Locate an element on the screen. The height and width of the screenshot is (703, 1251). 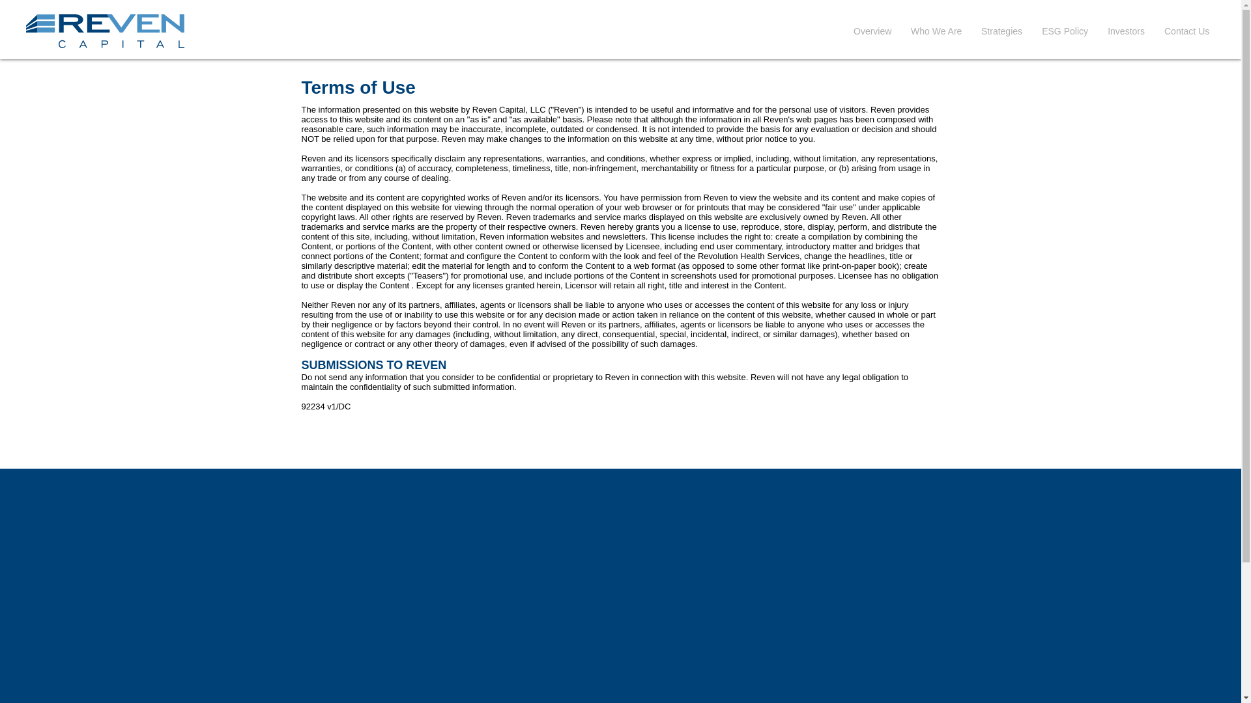
ESG Policy is located at coordinates (1065, 31).